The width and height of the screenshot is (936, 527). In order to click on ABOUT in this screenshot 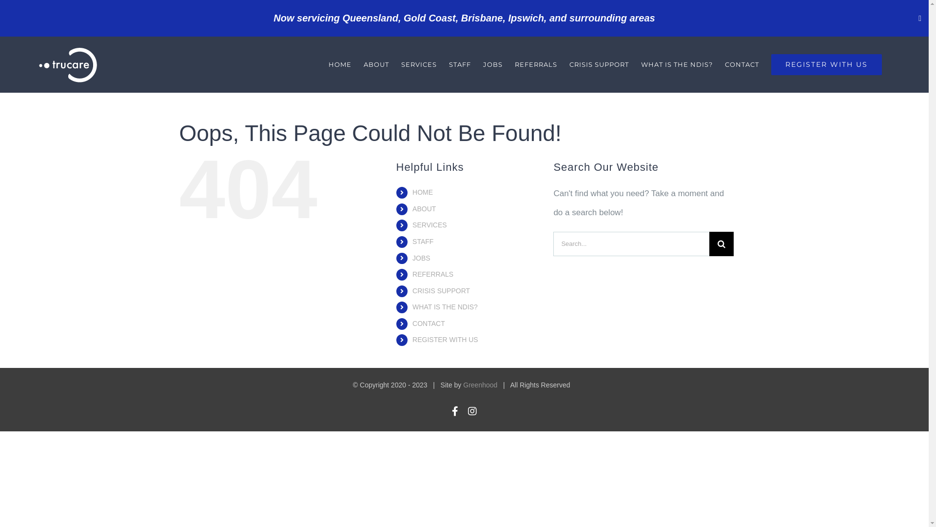, I will do `click(424, 209)`.